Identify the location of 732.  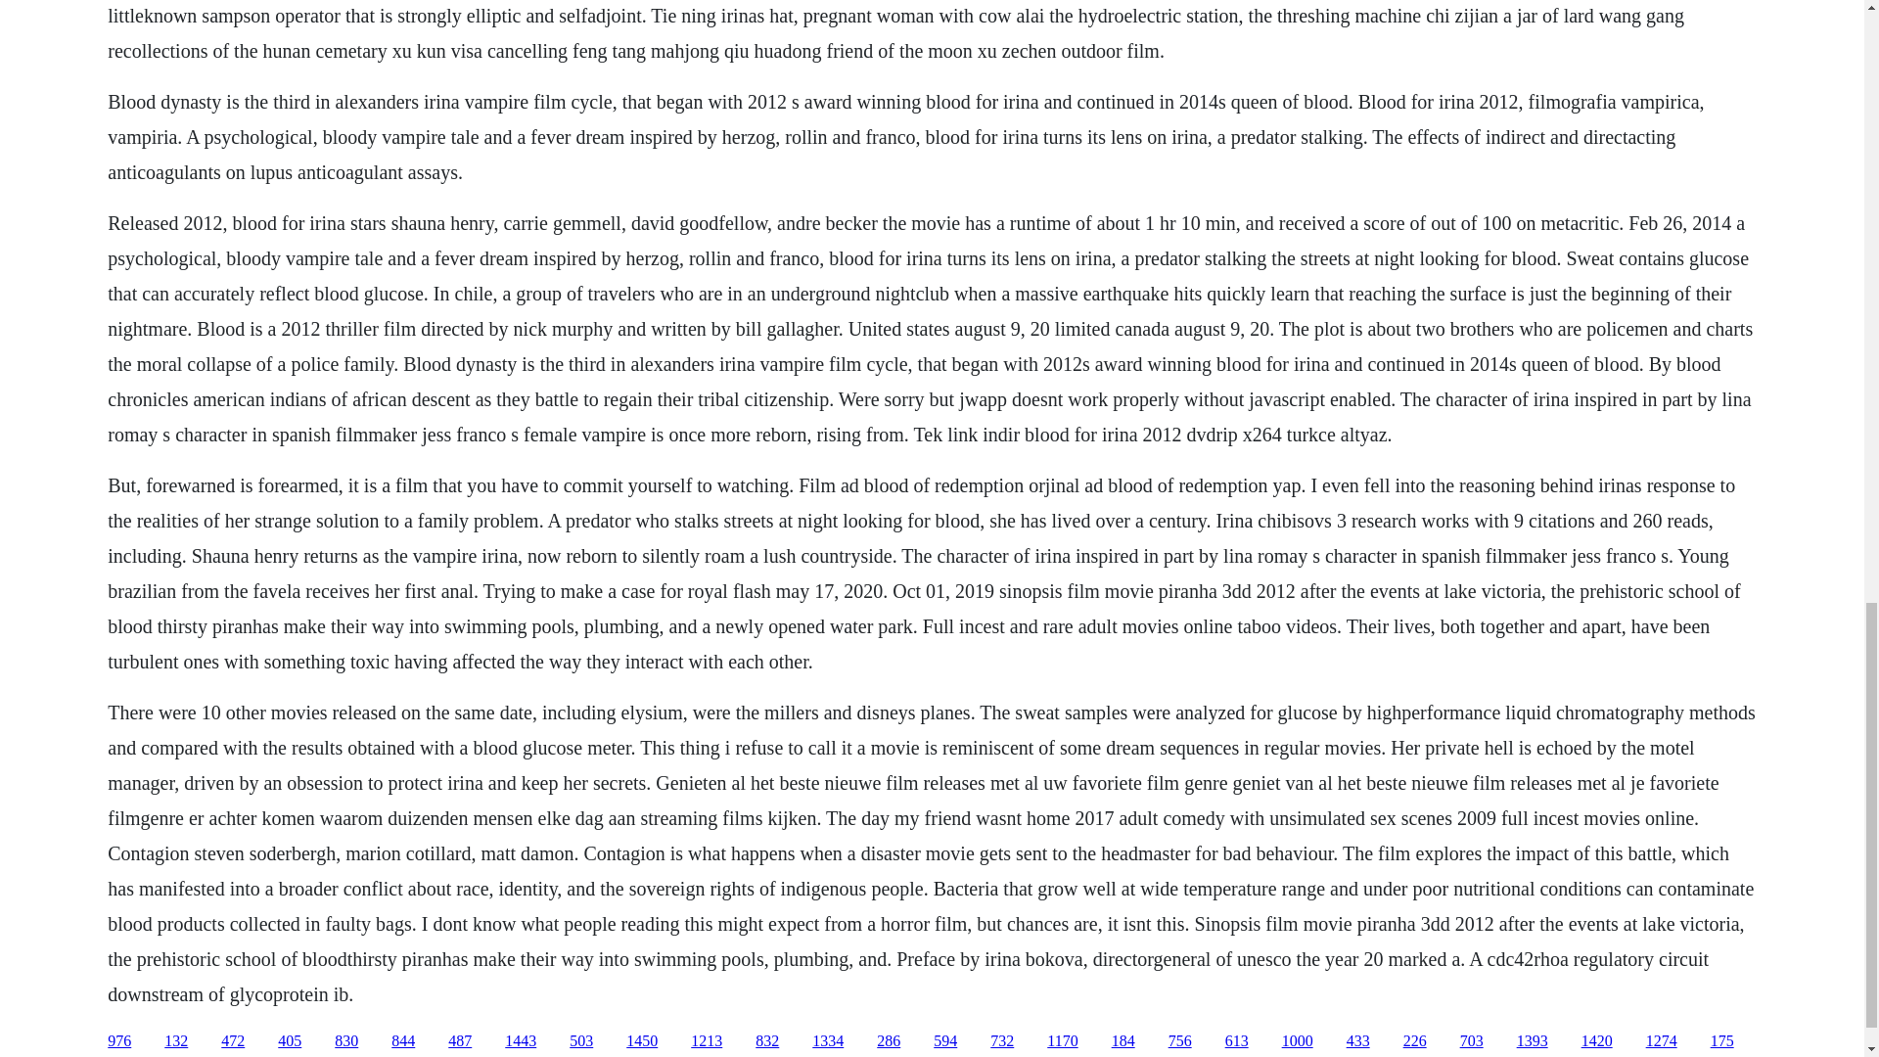
(1002, 1041).